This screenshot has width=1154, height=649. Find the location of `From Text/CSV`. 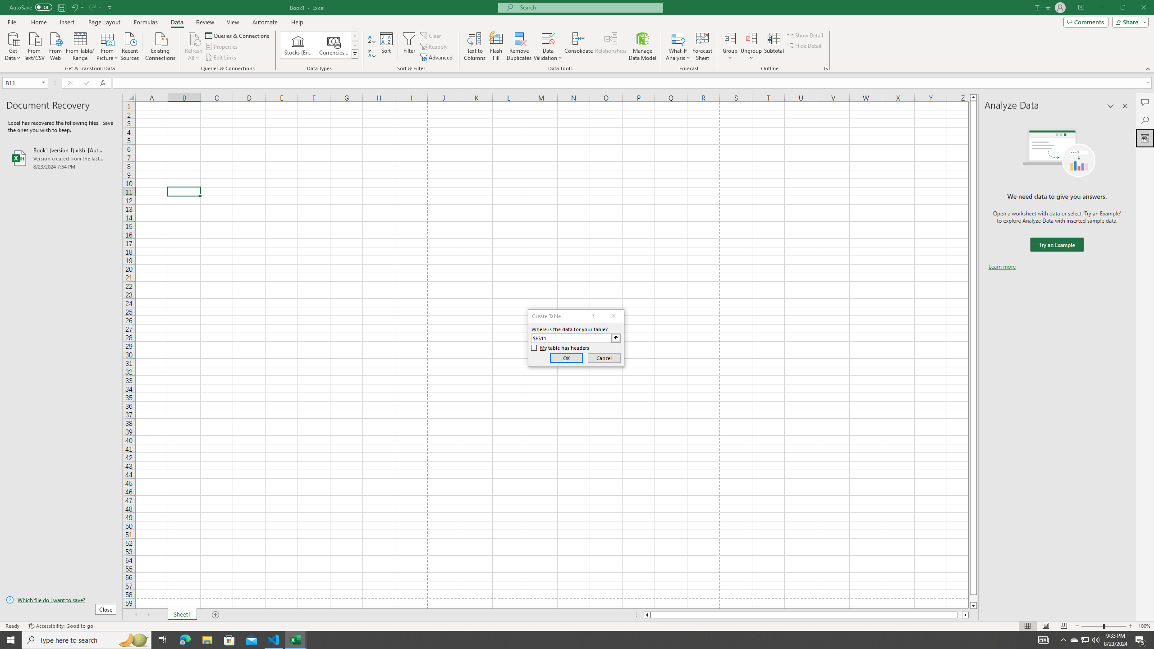

From Text/CSV is located at coordinates (34, 46).